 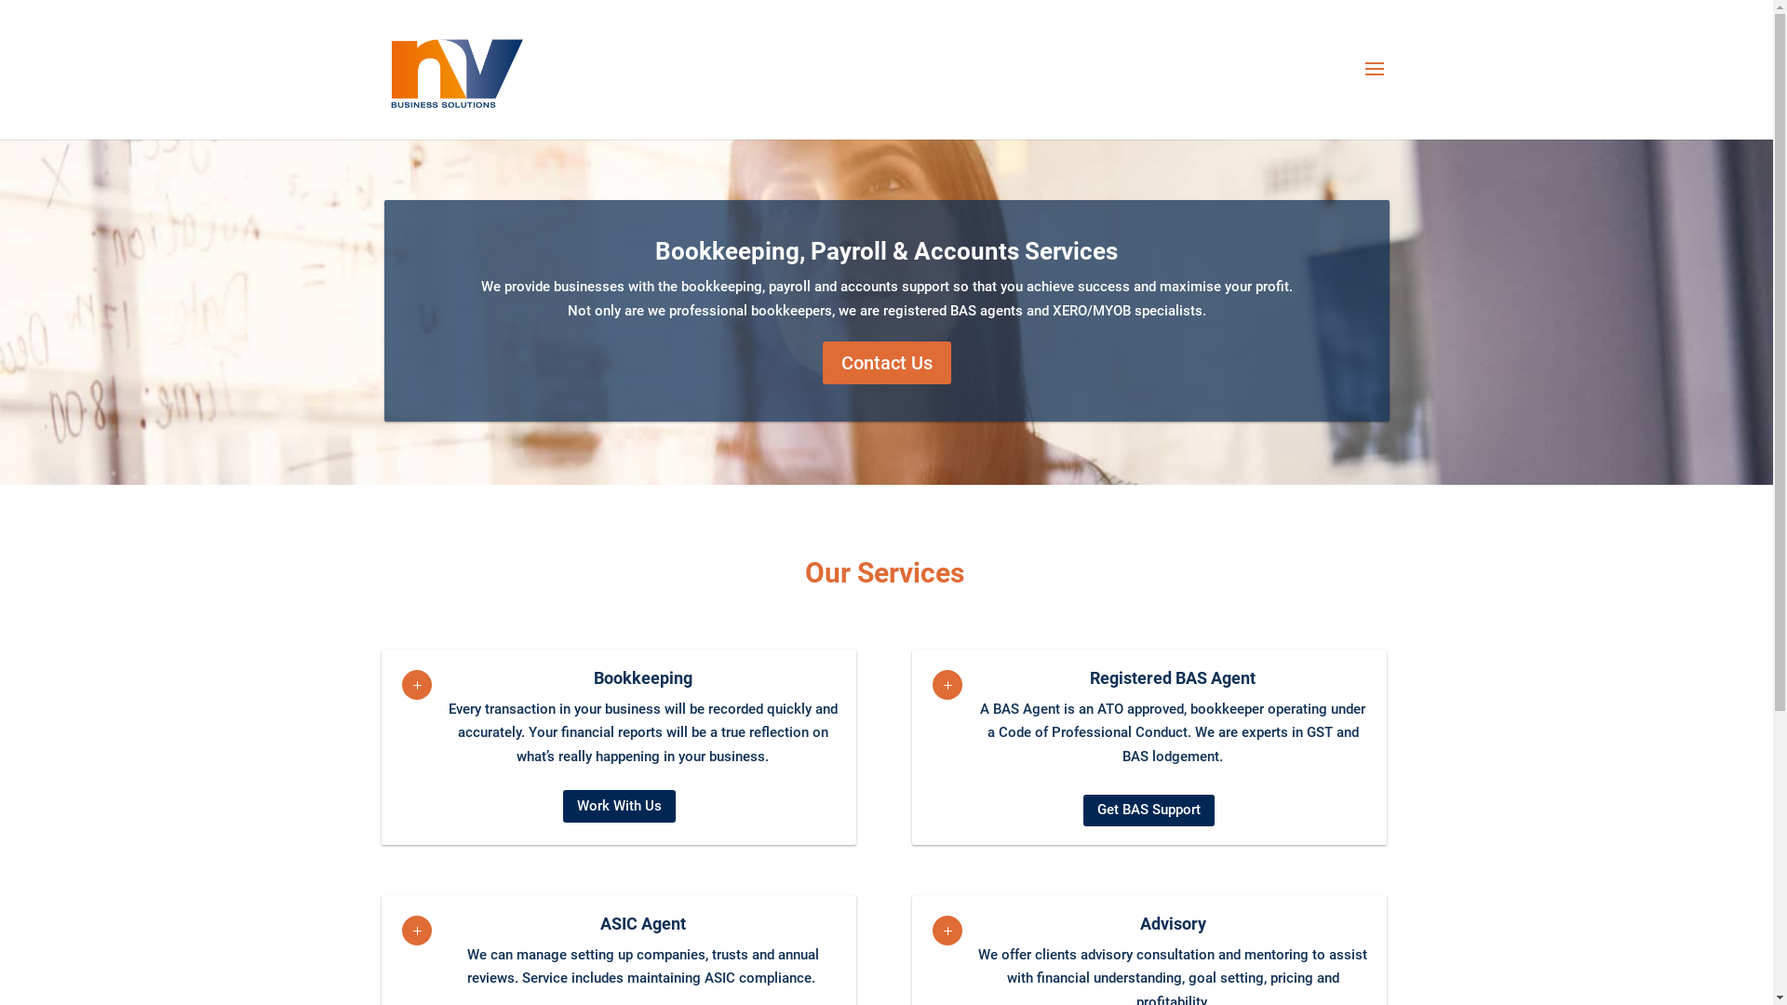 I want to click on Bookkeeping, so click(x=643, y=677).